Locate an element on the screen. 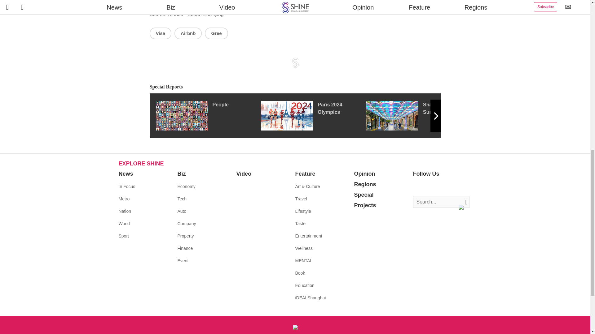 The height and width of the screenshot is (334, 595). Nation is located at coordinates (125, 211).